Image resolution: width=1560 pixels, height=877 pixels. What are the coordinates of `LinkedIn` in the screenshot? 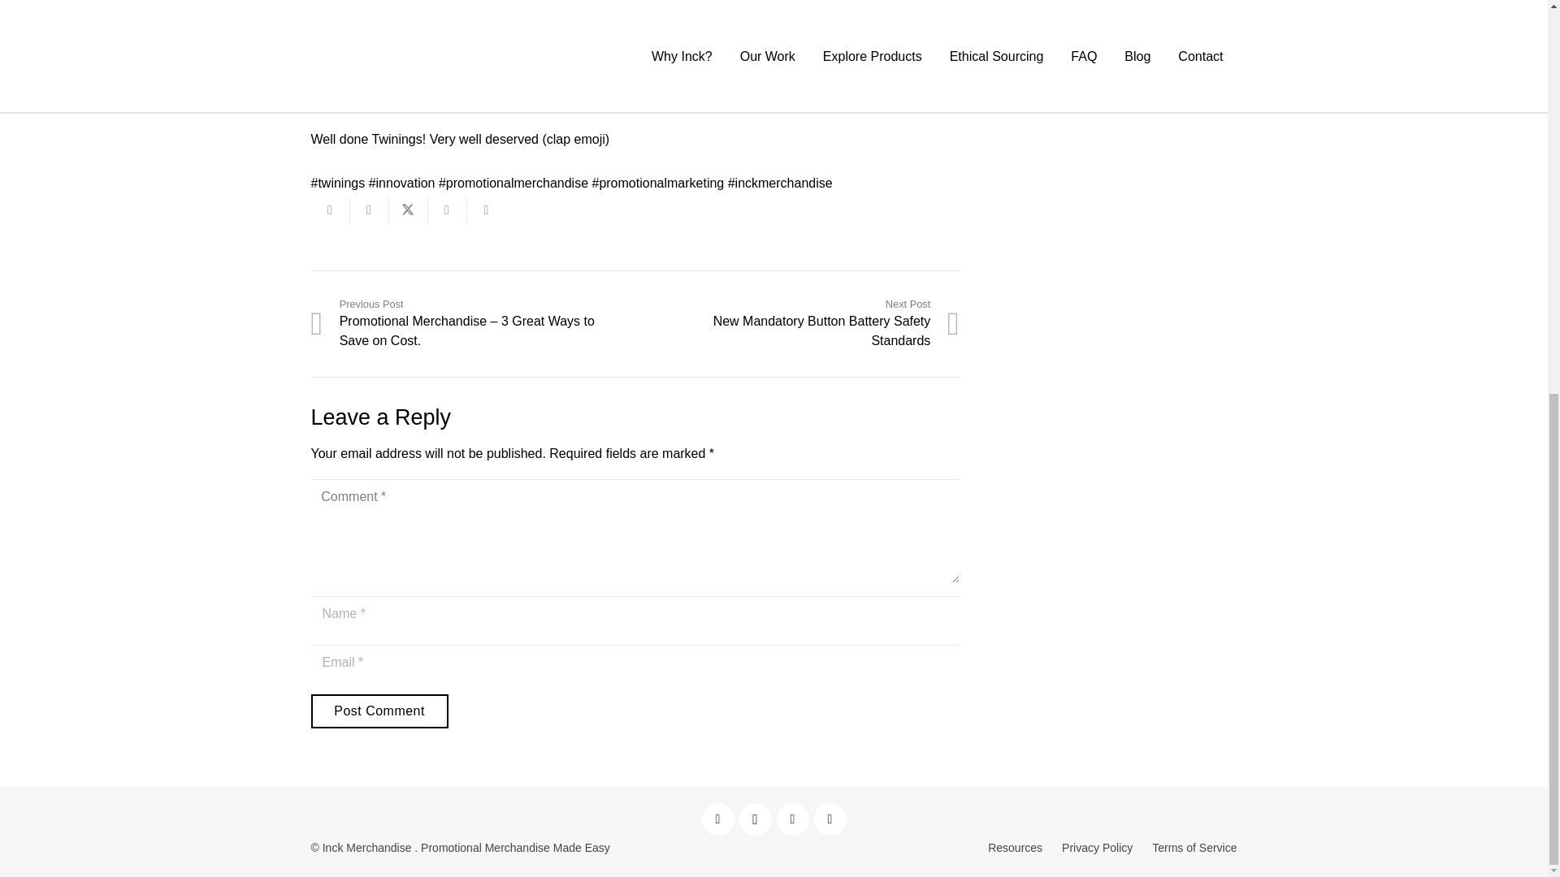 It's located at (1194, 847).